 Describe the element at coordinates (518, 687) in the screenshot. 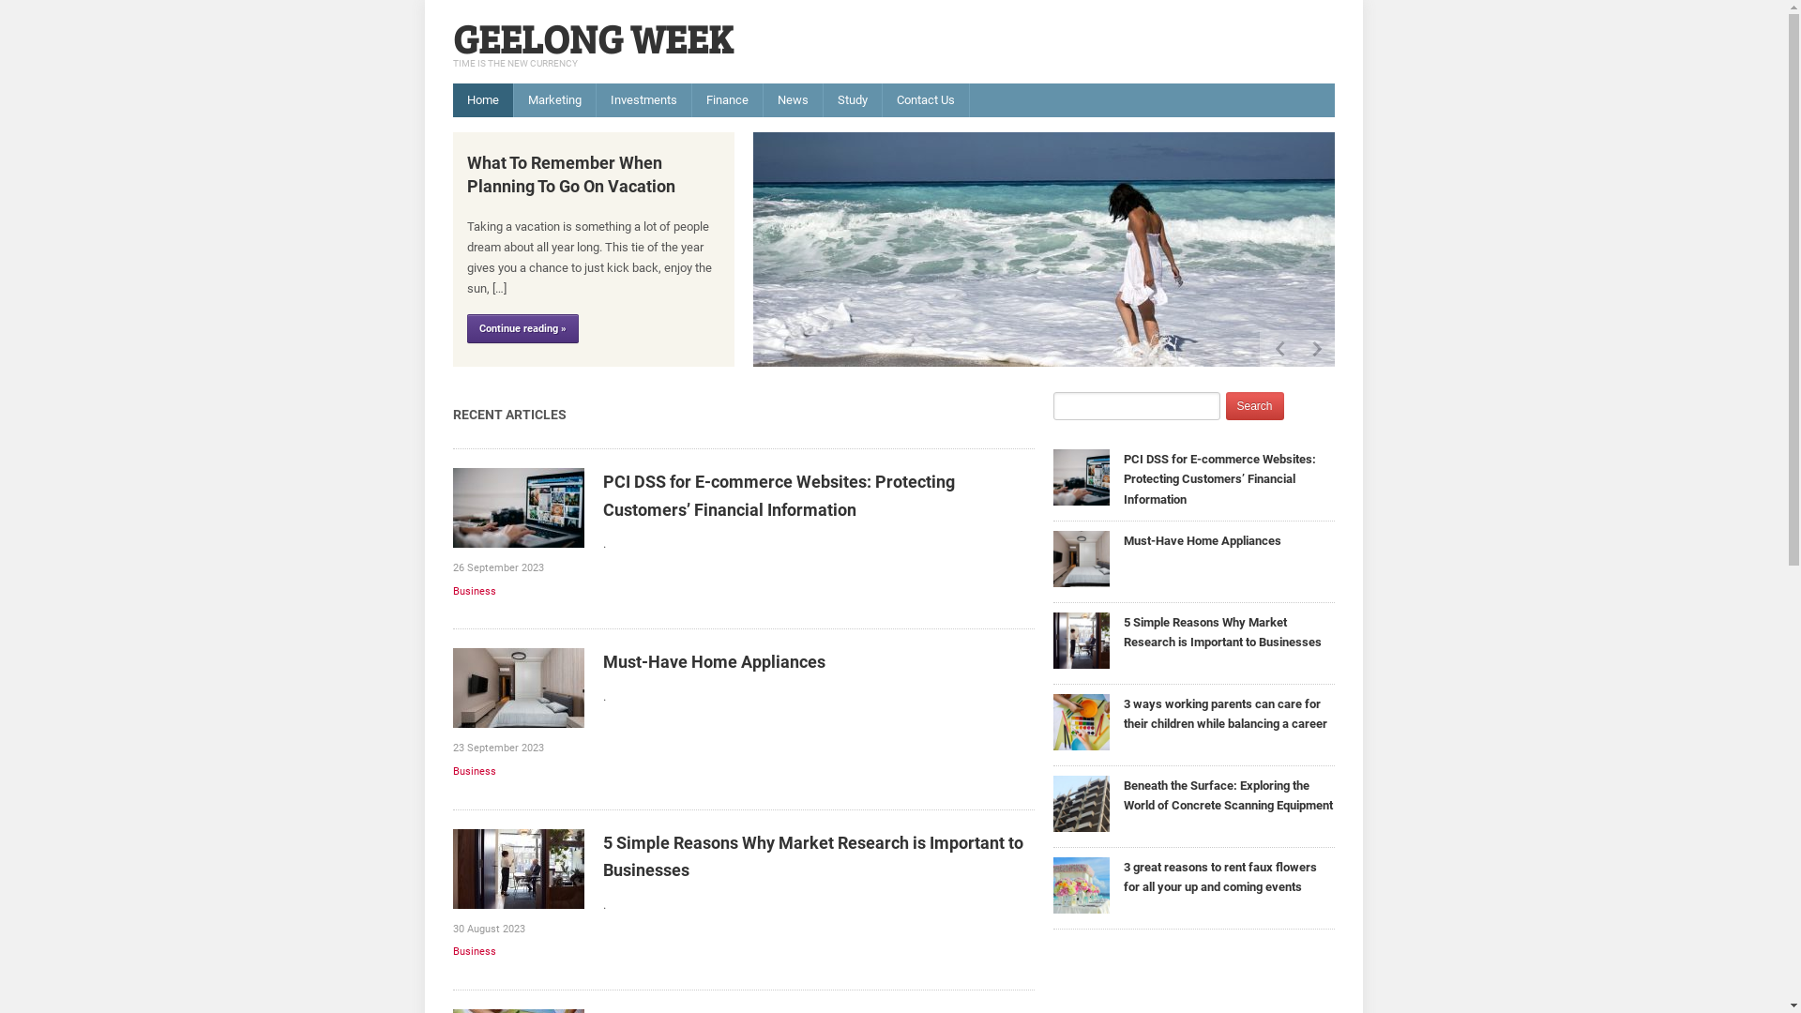

I see `Must-Have Home Appliances` at that location.